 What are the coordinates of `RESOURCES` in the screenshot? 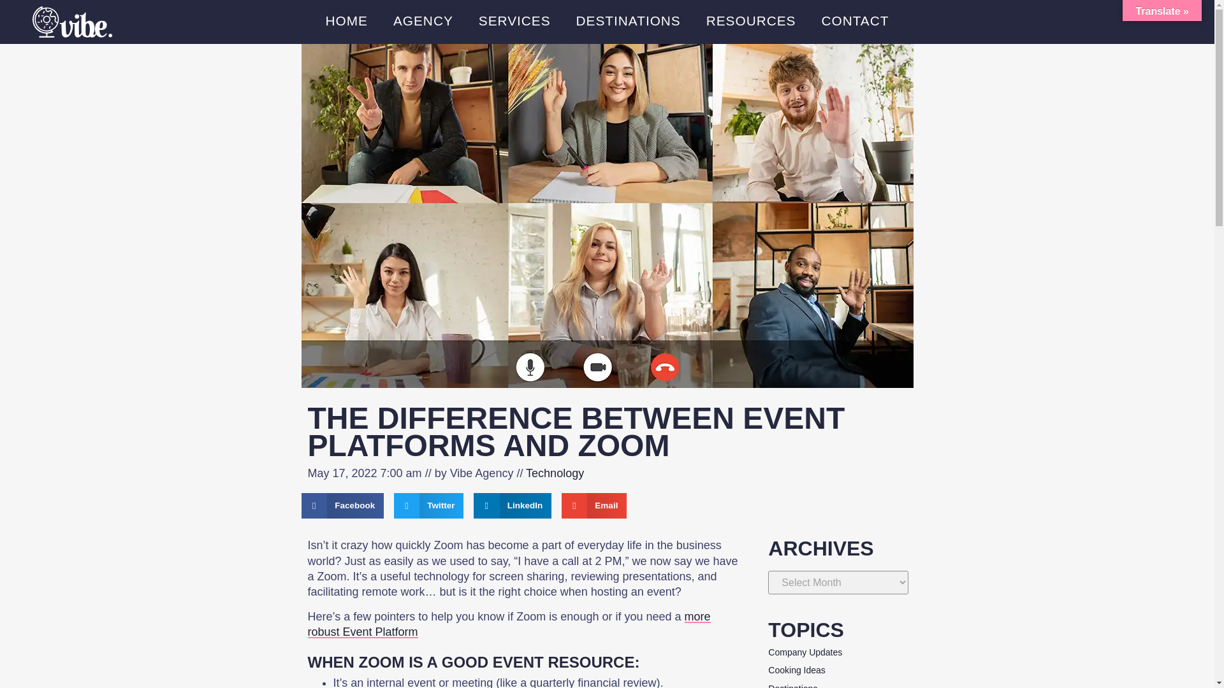 It's located at (751, 20).